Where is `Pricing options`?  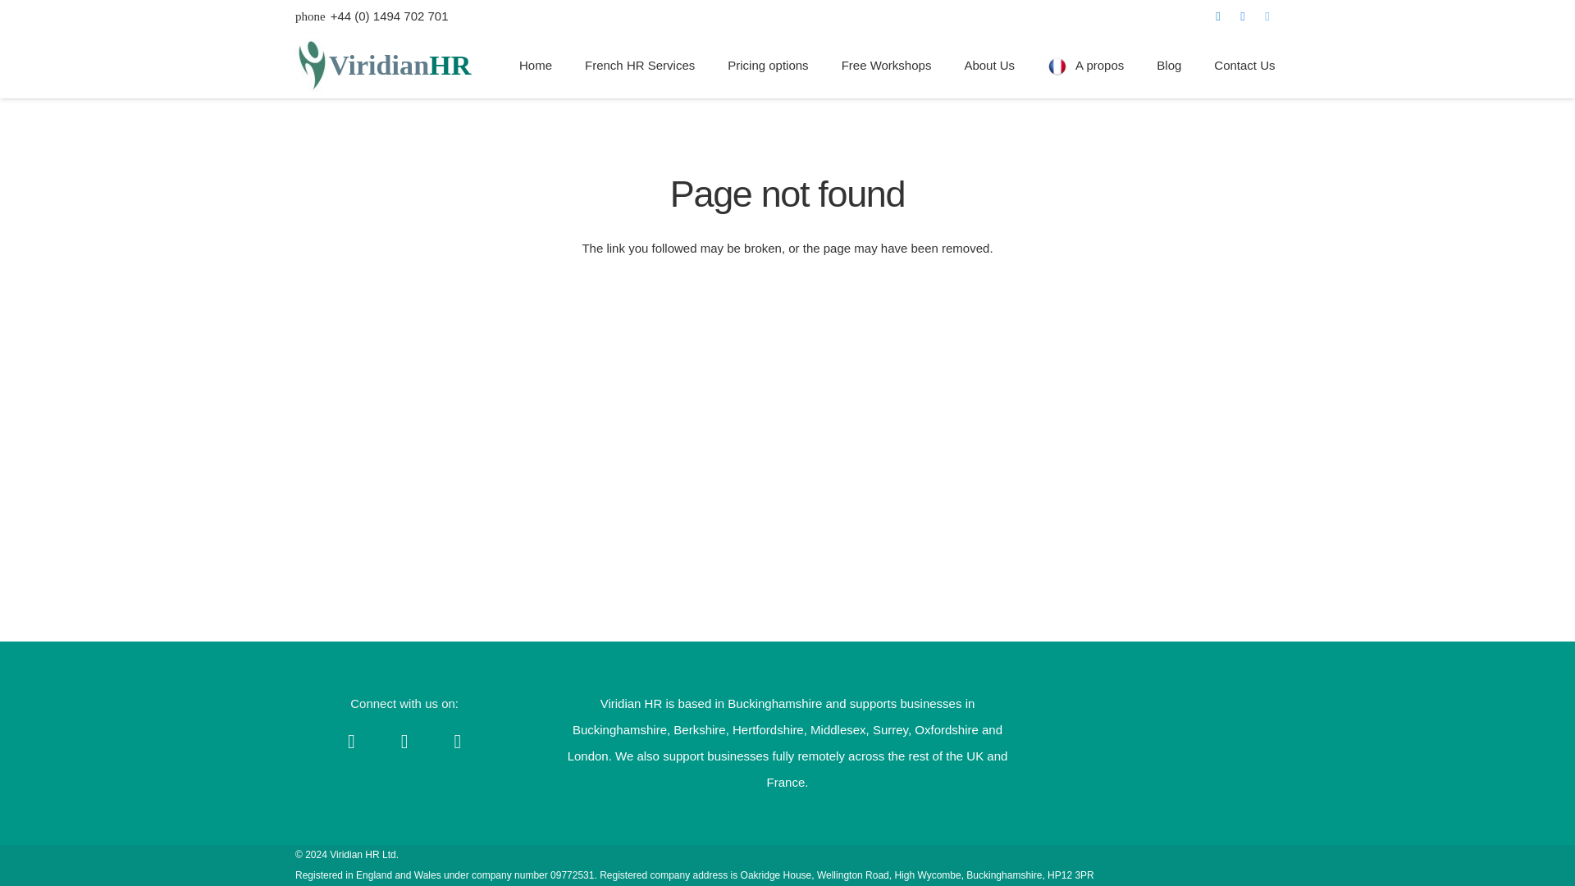 Pricing options is located at coordinates (768, 65).